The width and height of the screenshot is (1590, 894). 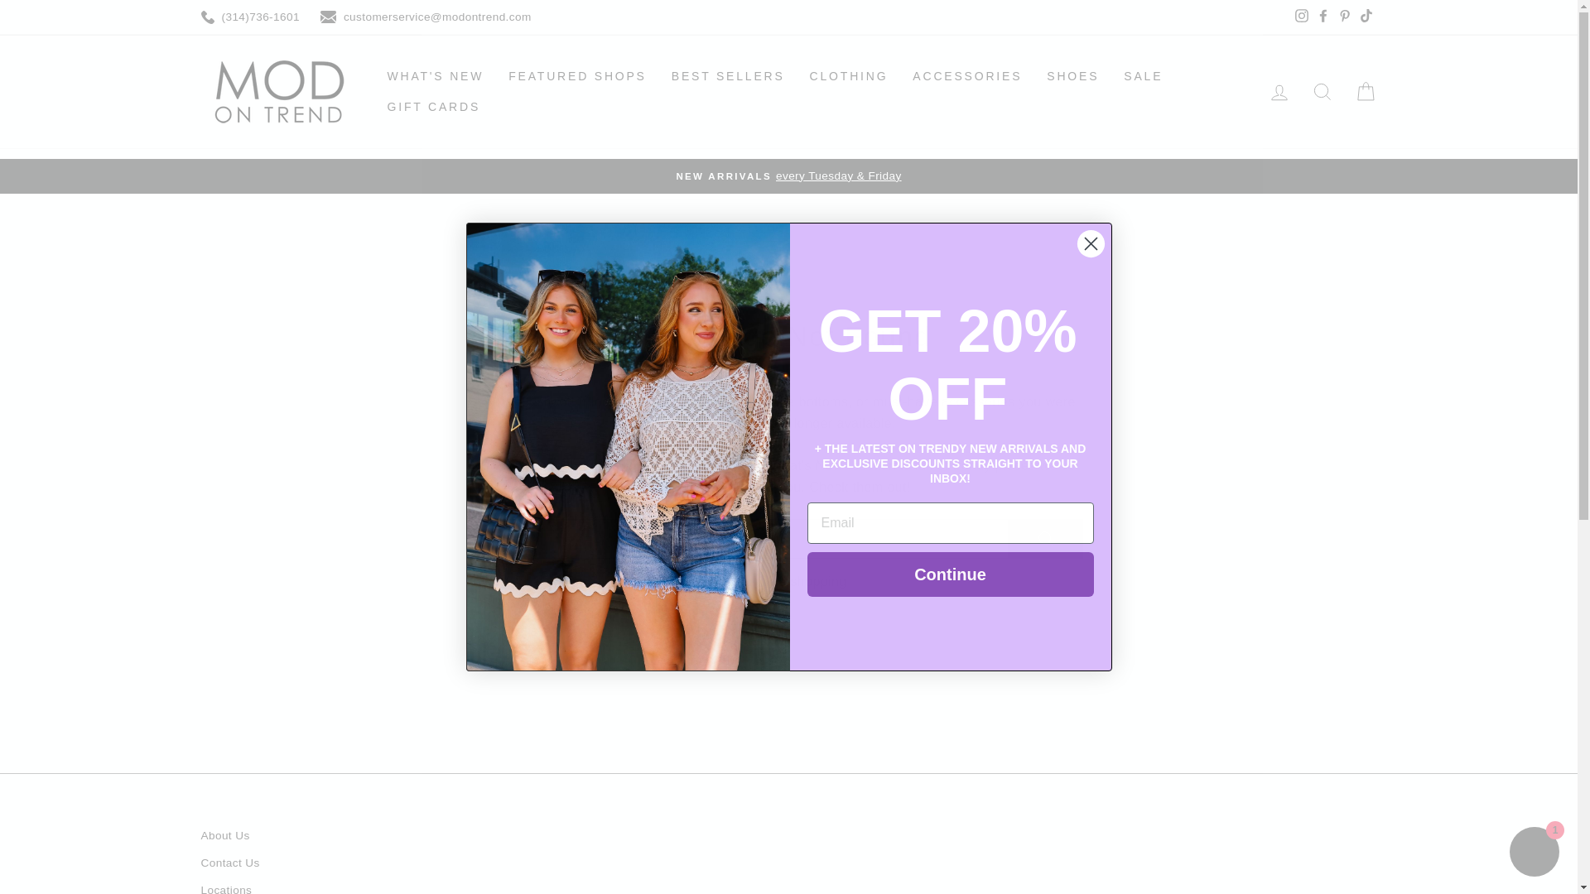 I want to click on MOD ON TREND on Instagram, so click(x=1300, y=17).